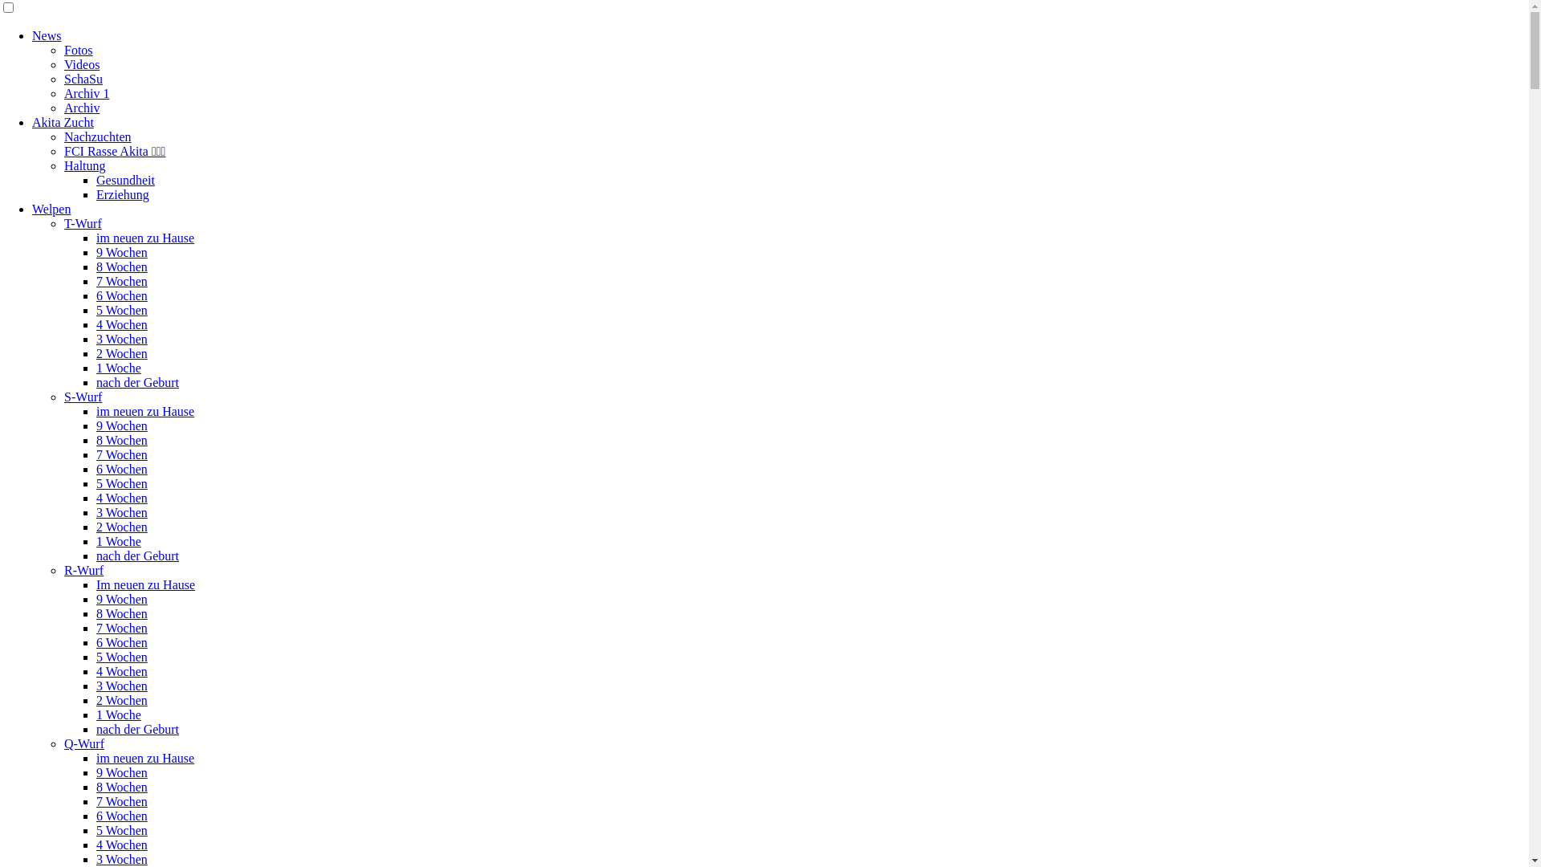 This screenshot has width=1541, height=867. Describe the element at coordinates (145, 758) in the screenshot. I see `im neuen zu Hause` at that location.